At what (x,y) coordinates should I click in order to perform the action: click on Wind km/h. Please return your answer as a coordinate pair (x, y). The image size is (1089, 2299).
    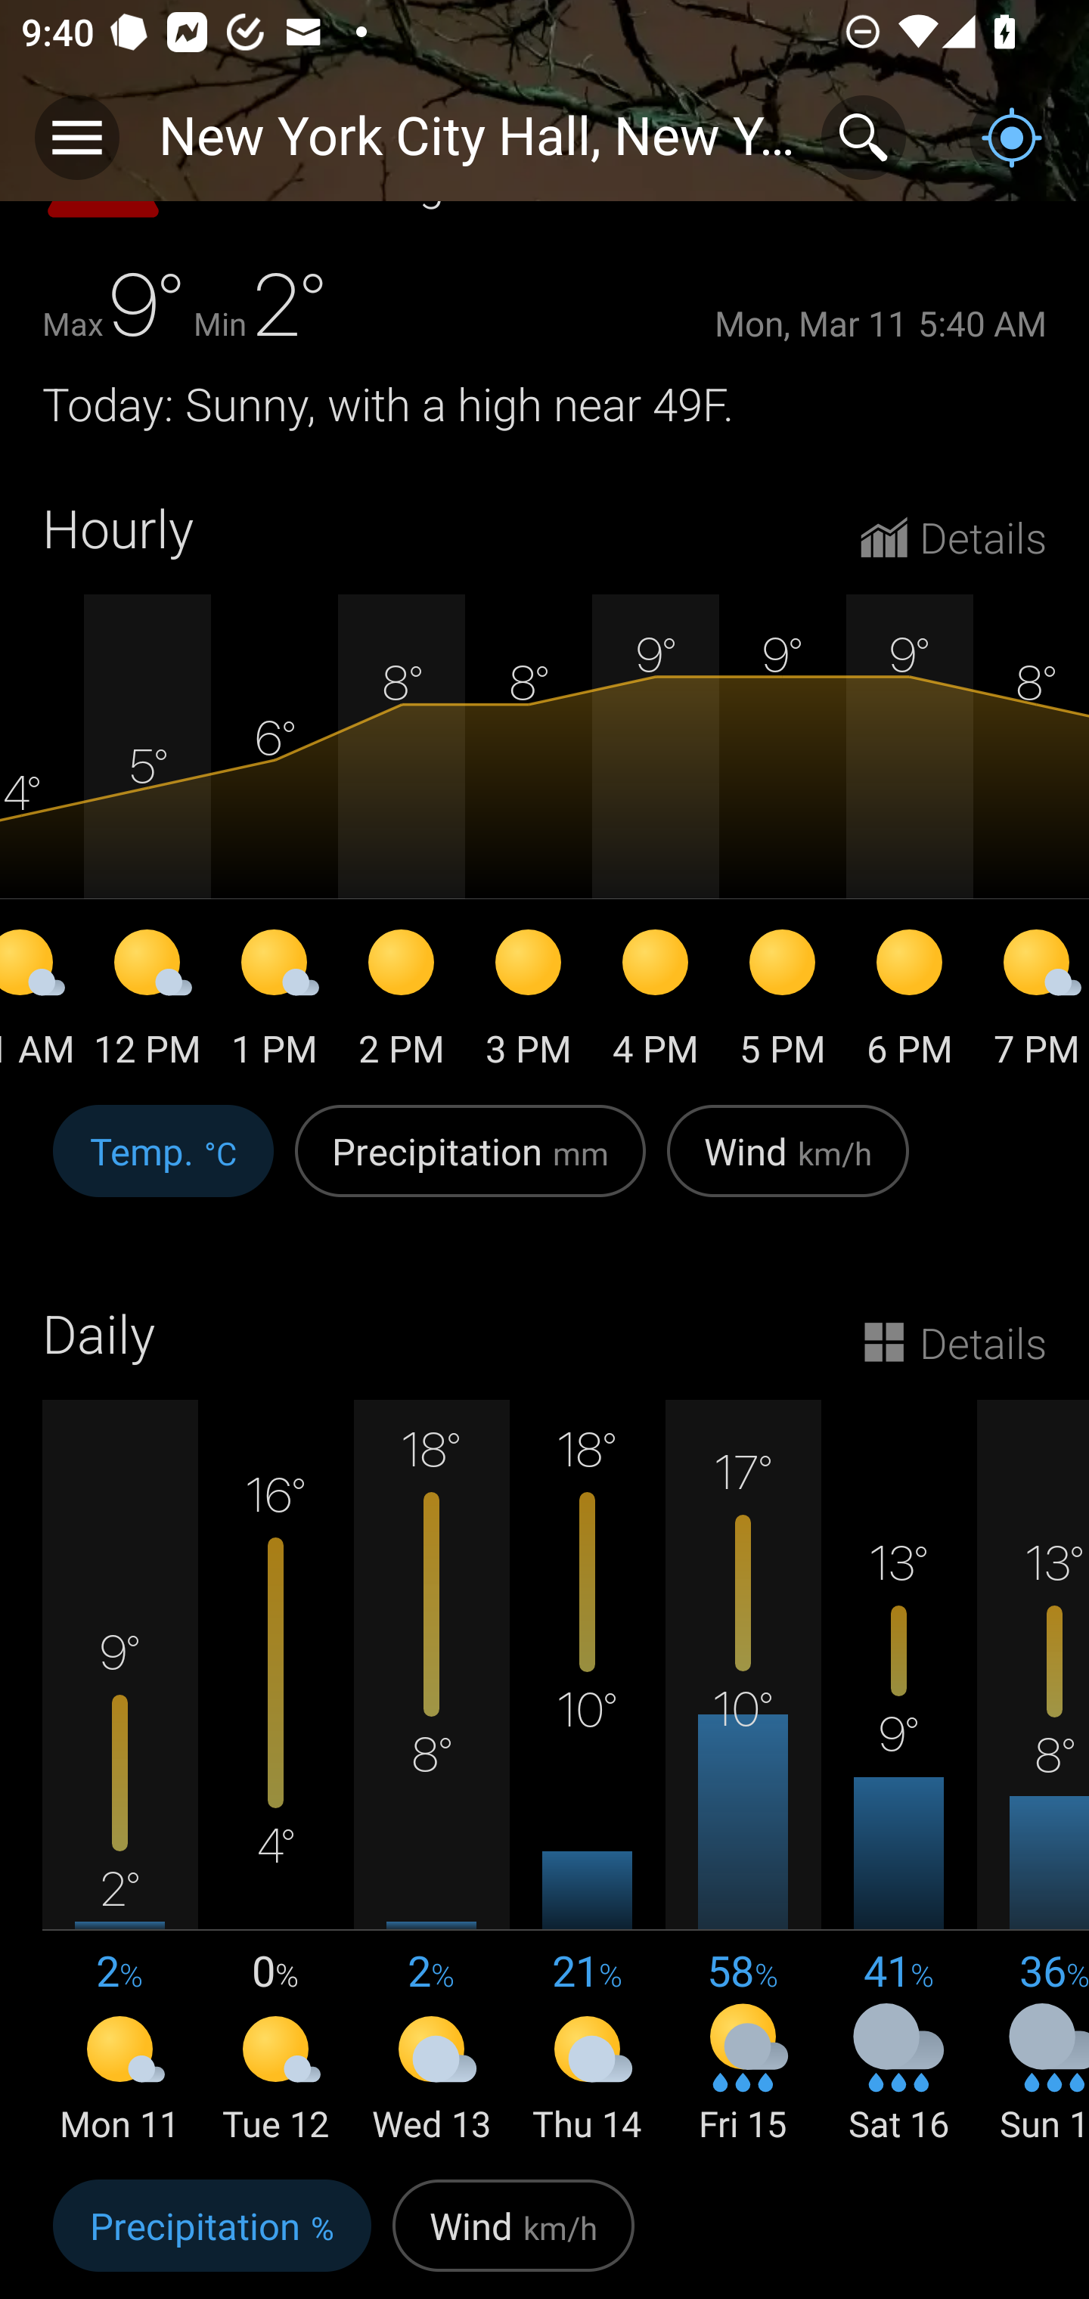
    Looking at the image, I should click on (788, 1166).